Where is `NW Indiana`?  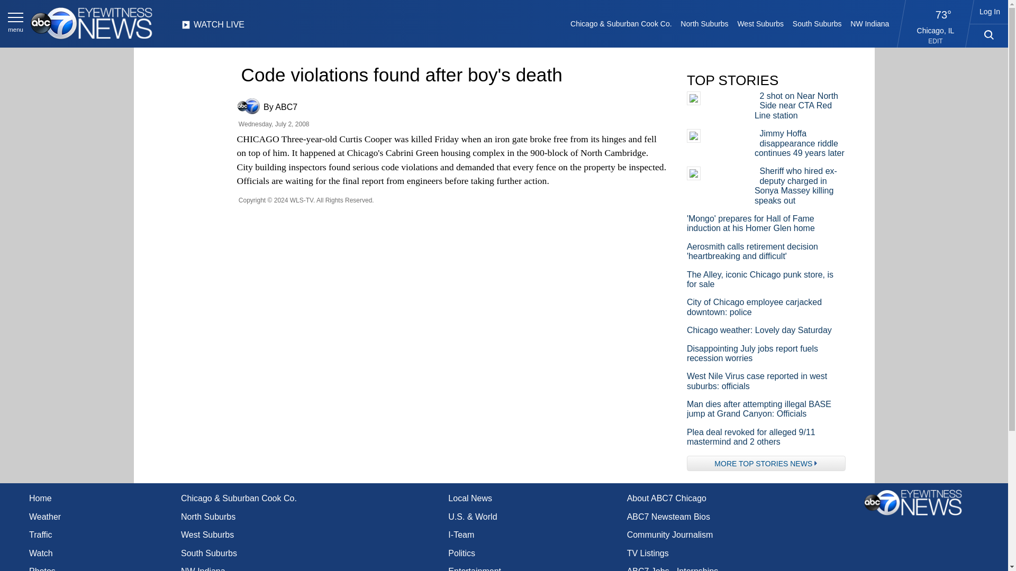 NW Indiana is located at coordinates (870, 23).